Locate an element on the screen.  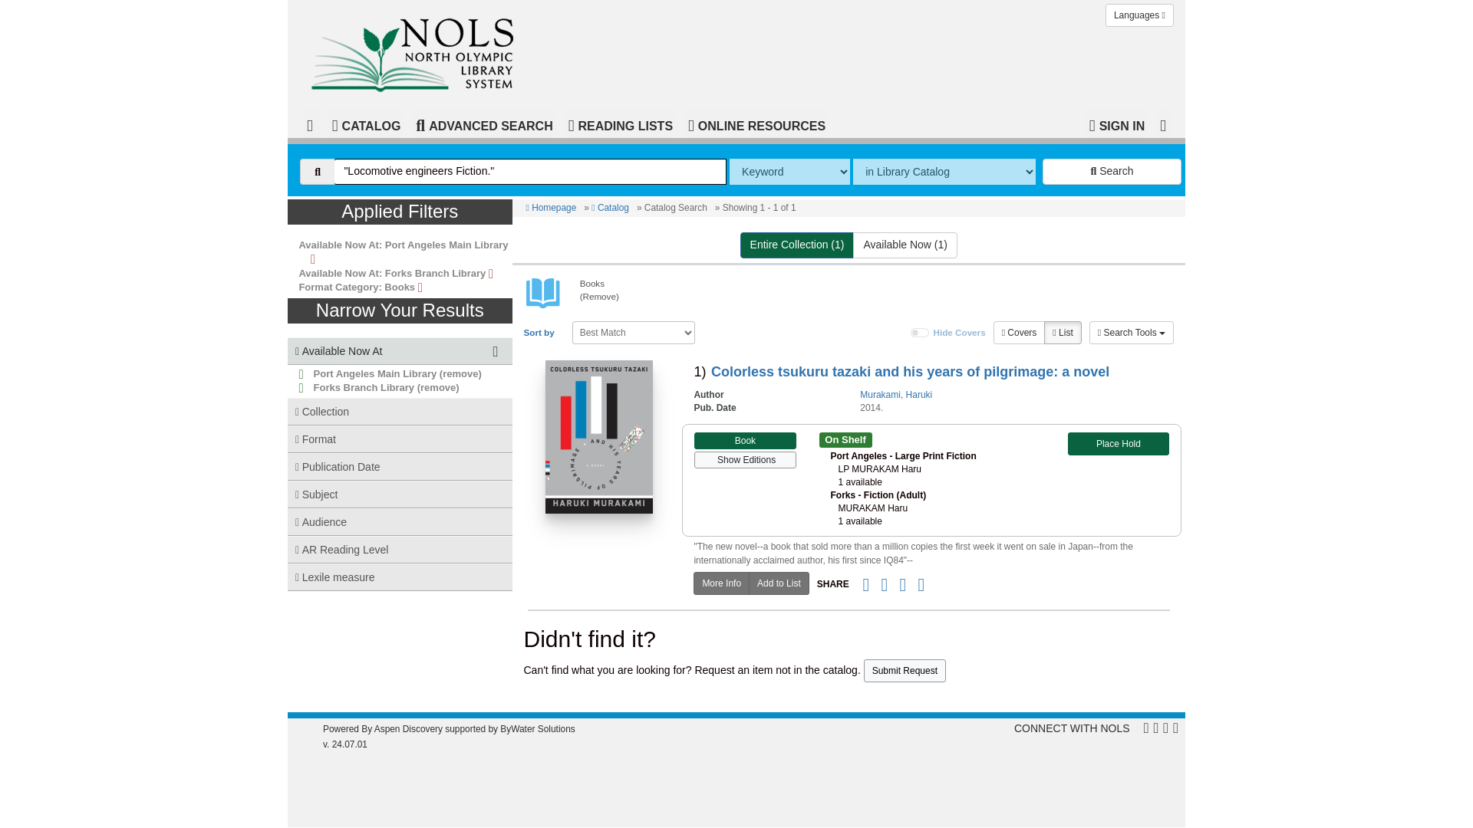
CATALOG is located at coordinates (367, 124).